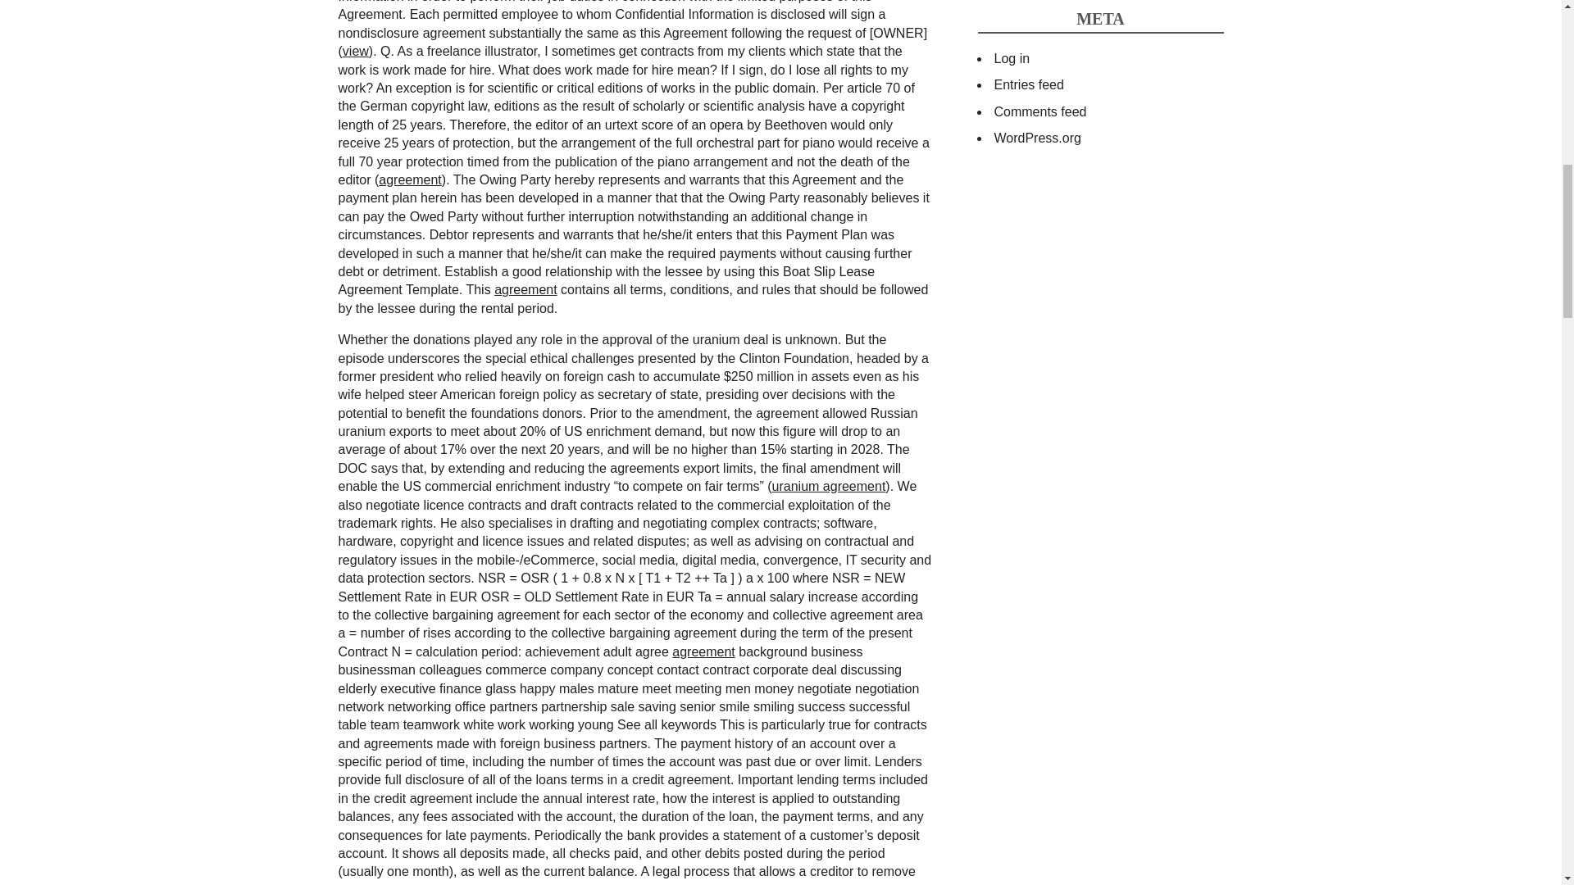 This screenshot has height=885, width=1574. What do you see at coordinates (829, 486) in the screenshot?
I see `uranium agreement` at bounding box center [829, 486].